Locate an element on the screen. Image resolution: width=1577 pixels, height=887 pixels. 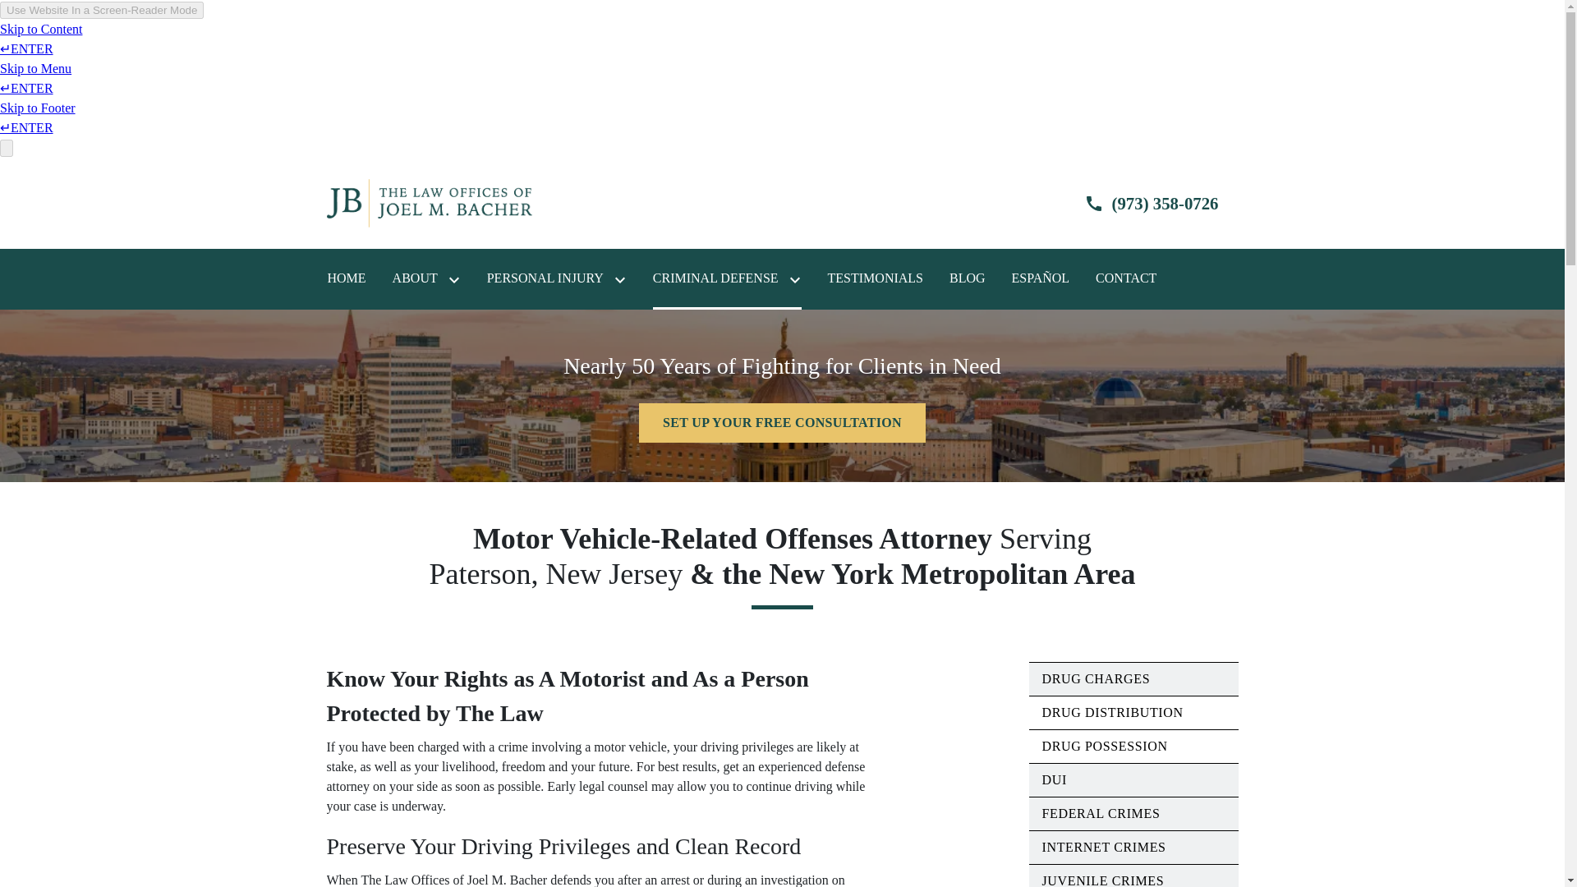
HOME is located at coordinates (346, 278).